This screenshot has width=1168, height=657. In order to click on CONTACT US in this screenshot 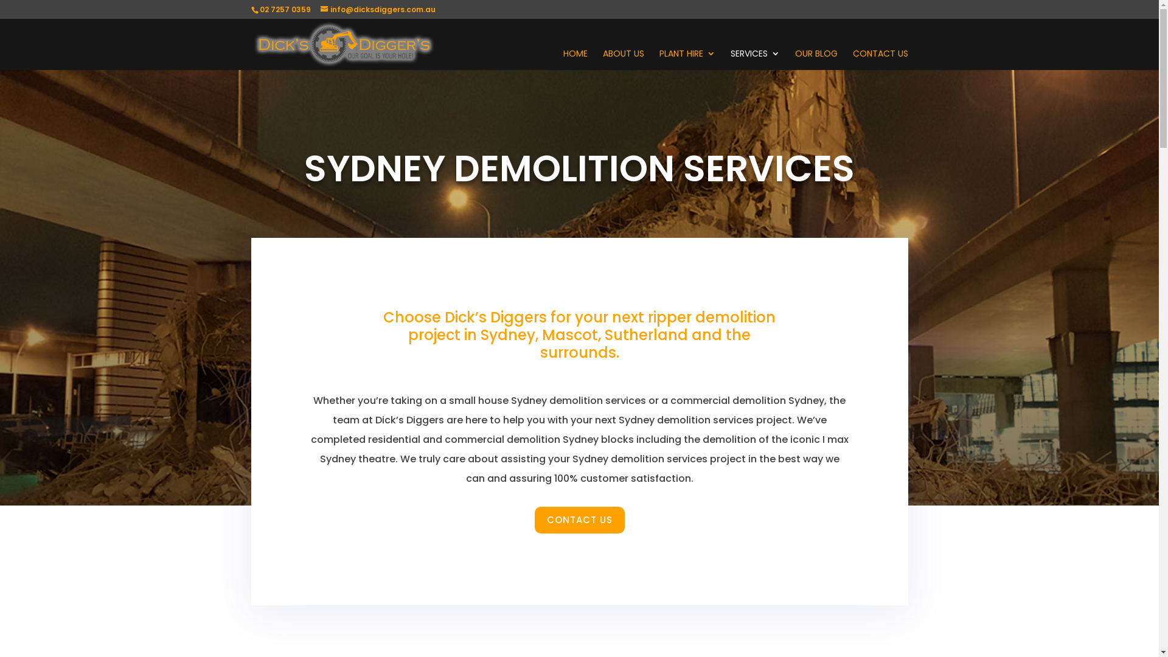, I will do `click(881, 60)`.